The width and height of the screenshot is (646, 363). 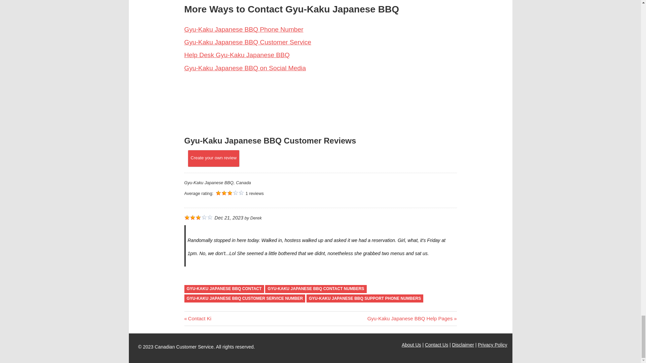 I want to click on GYU-KAKU JAPANESE BBQ CONTACT NUMBERS, so click(x=316, y=289).